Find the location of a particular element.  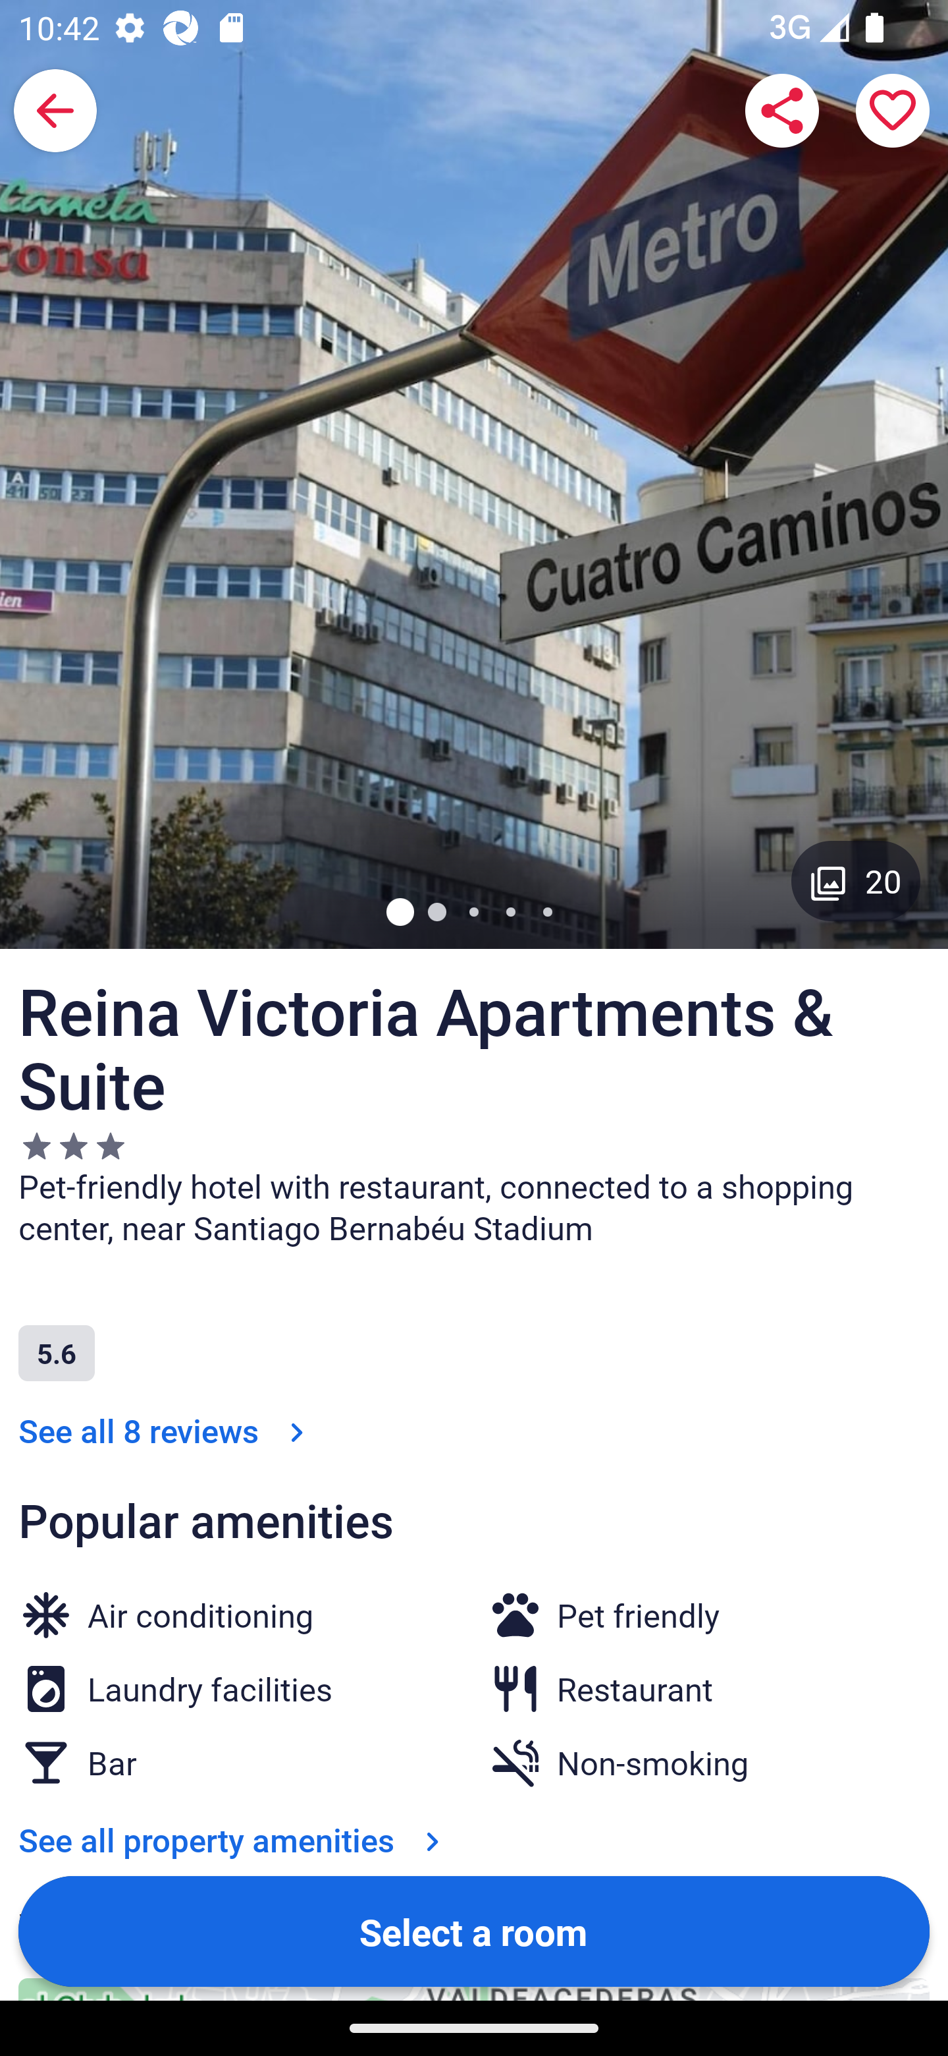

Gallery button with 20 images is located at coordinates (856, 880).